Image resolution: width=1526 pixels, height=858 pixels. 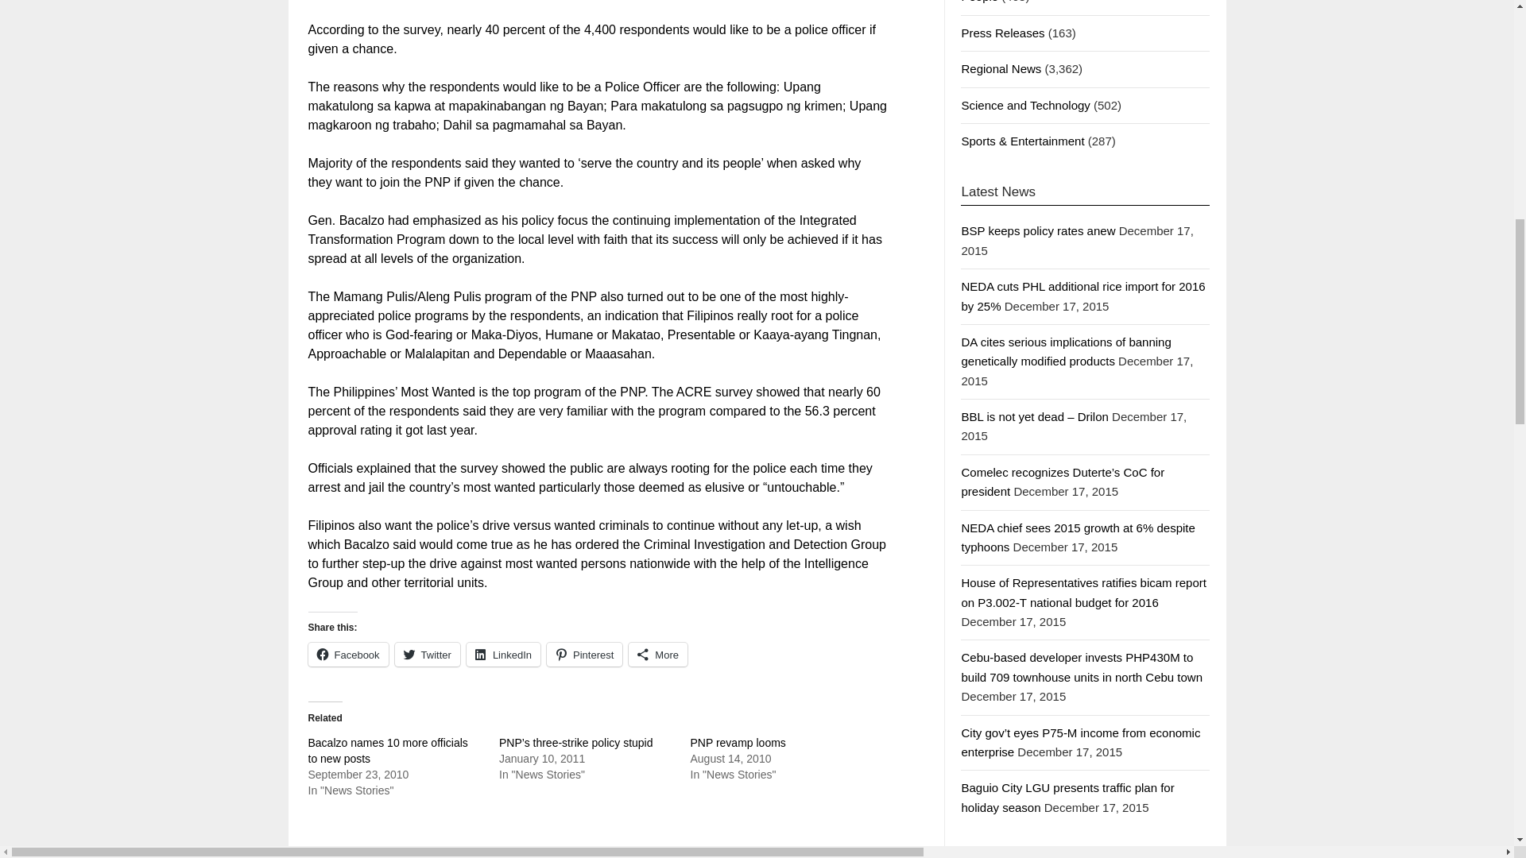 What do you see at coordinates (584, 655) in the screenshot?
I see `Pinterest` at bounding box center [584, 655].